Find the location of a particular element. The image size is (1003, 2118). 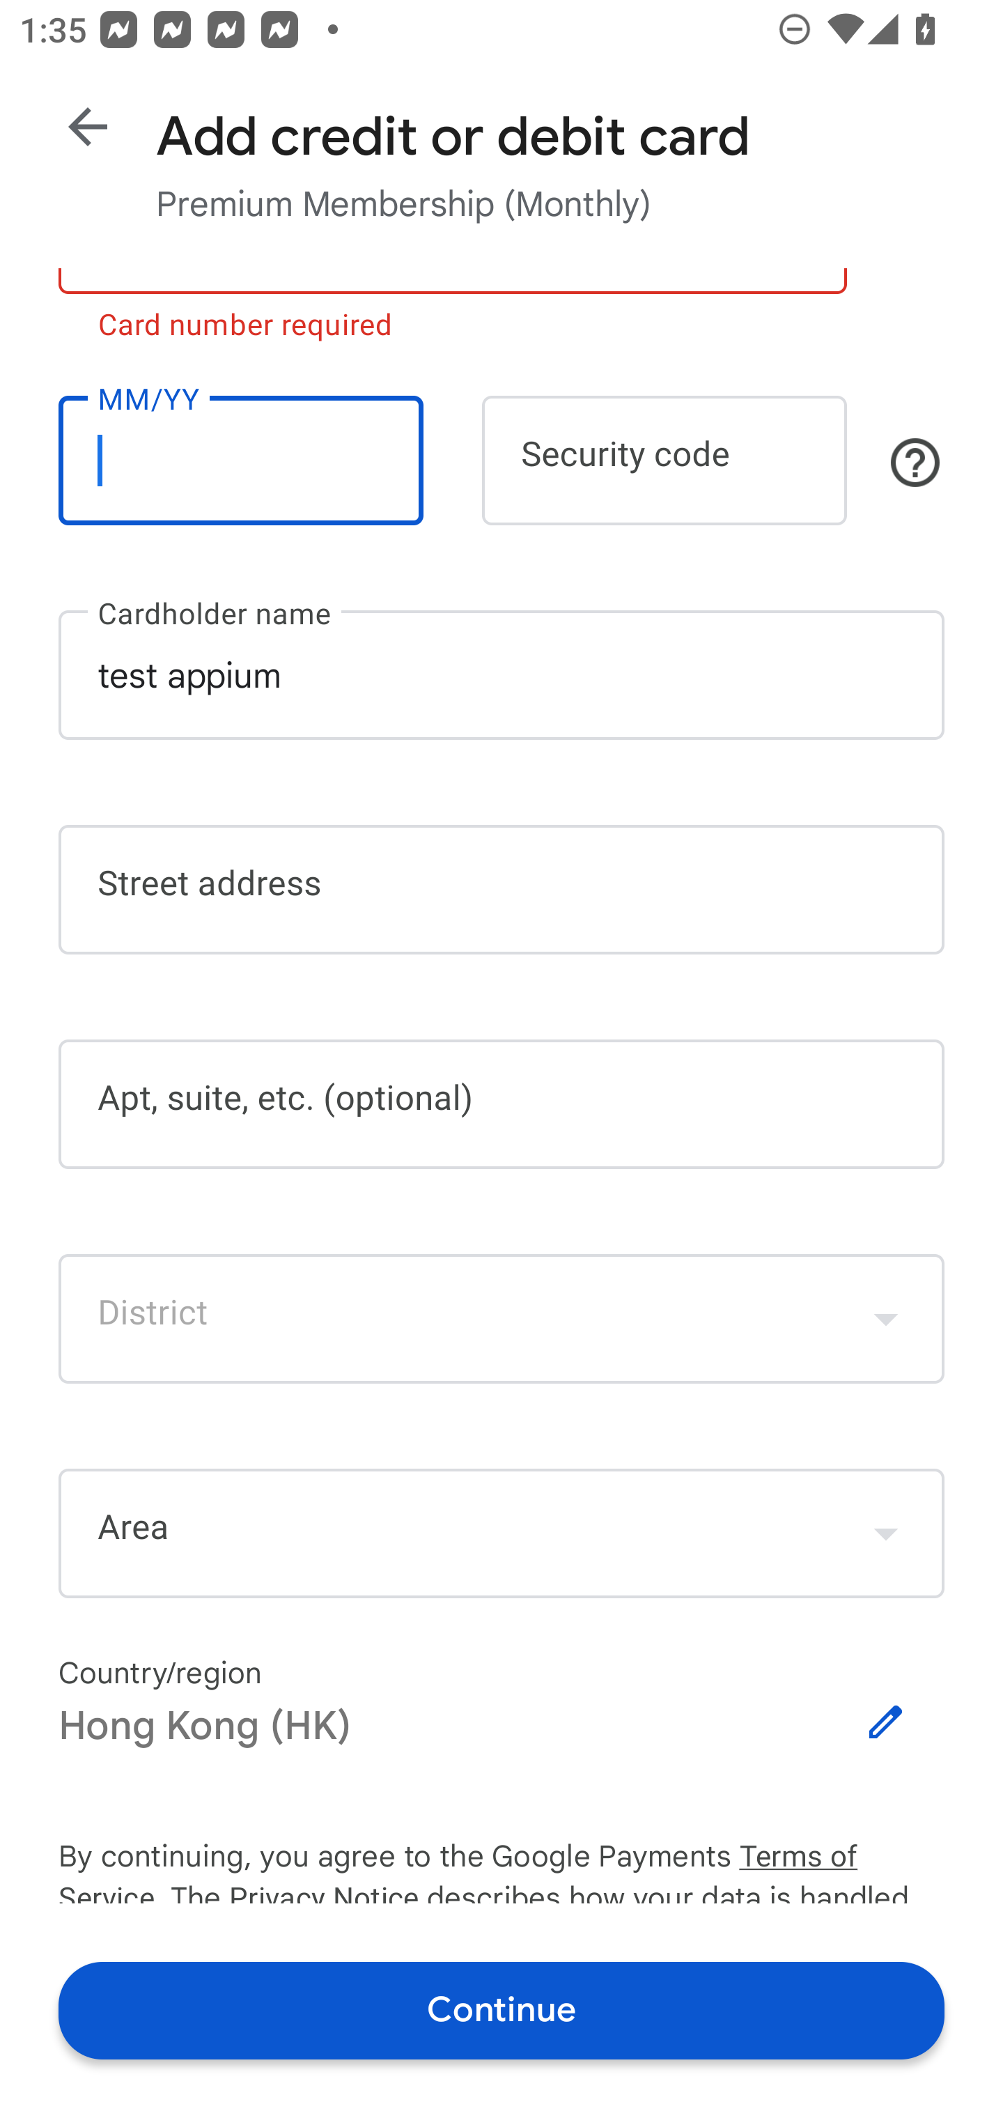

Terms of Service is located at coordinates (841, 1857).